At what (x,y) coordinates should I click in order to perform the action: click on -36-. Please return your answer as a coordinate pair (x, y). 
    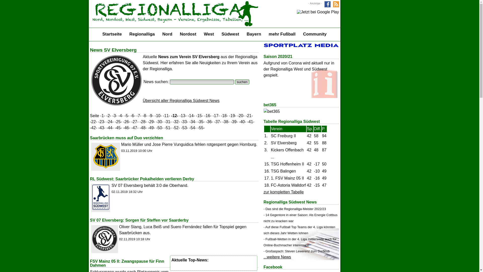
    Looking at the image, I should click on (209, 122).